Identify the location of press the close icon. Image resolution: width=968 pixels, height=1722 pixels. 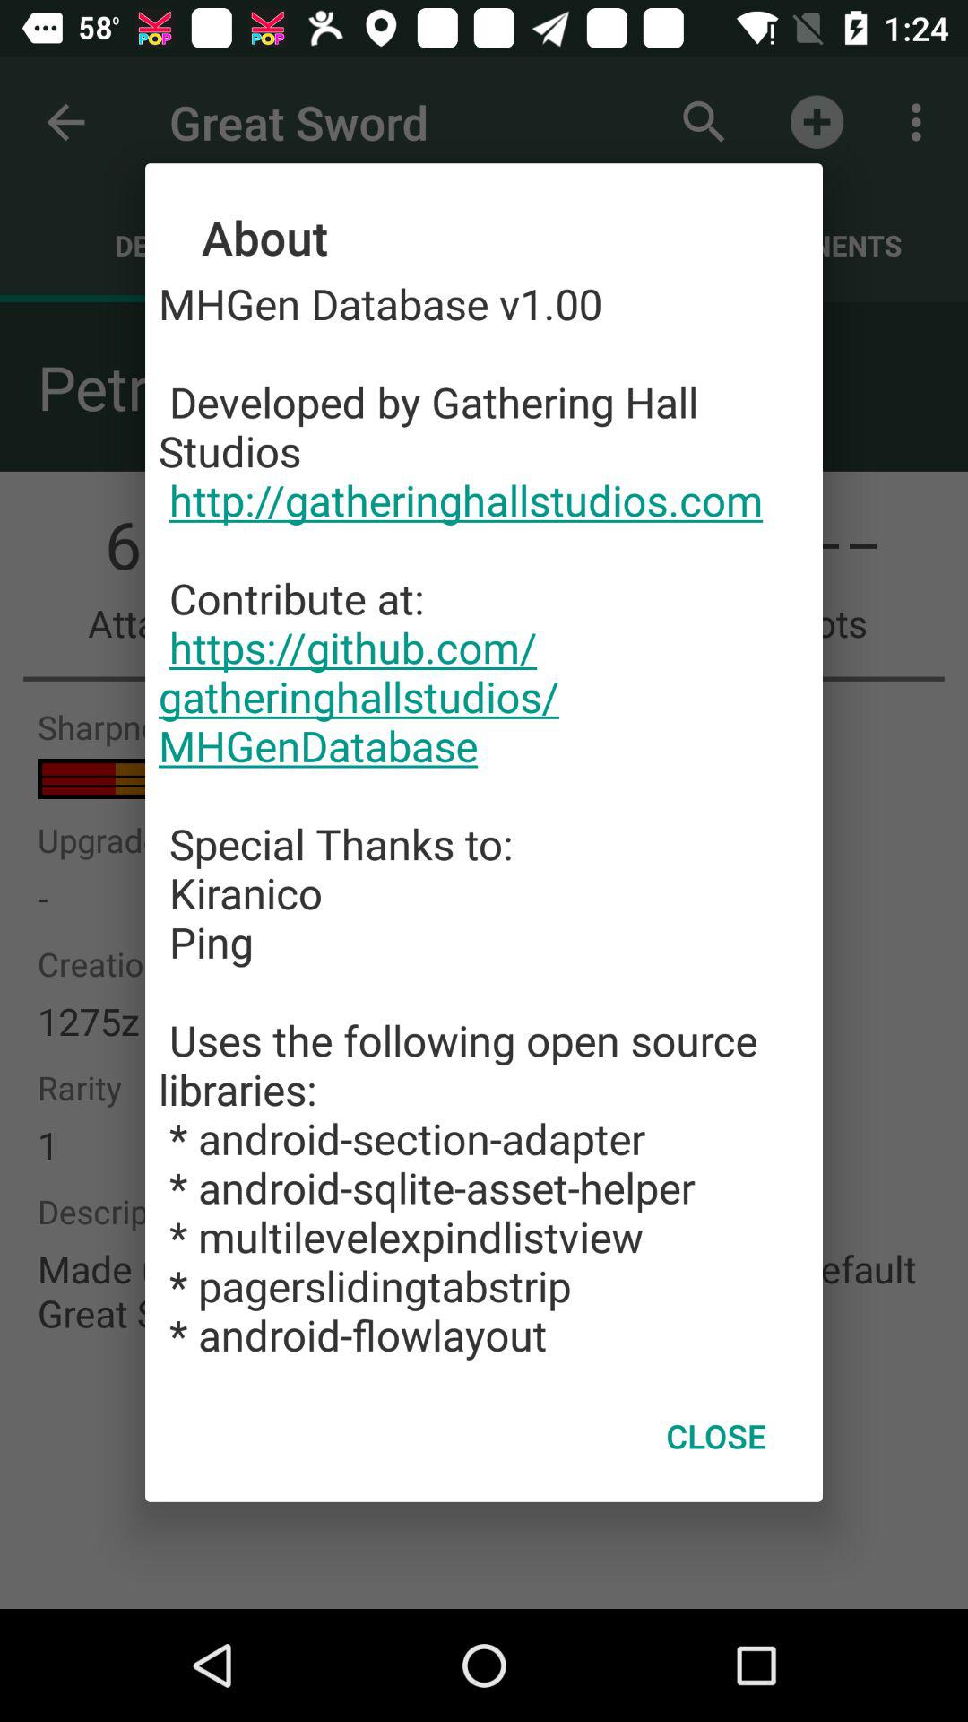
(715, 1436).